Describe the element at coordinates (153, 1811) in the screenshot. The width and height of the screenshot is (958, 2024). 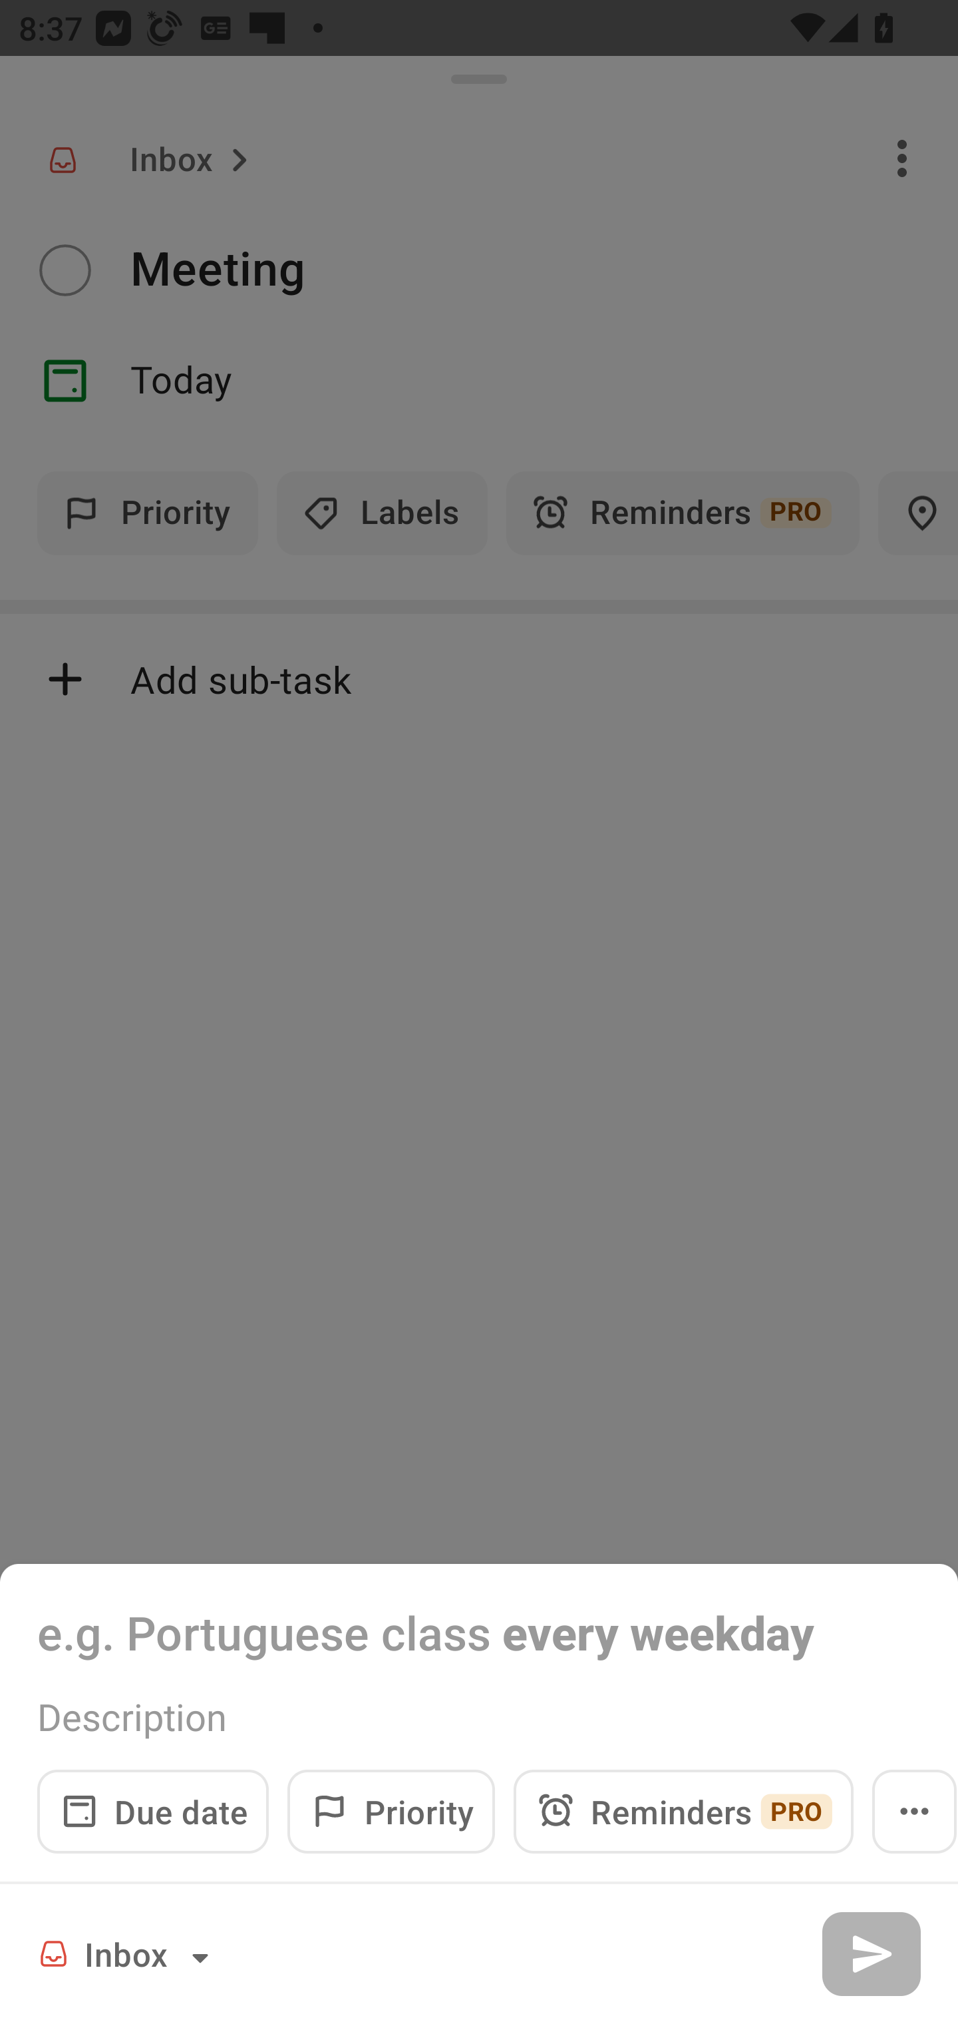
I see `Due date Date` at that location.